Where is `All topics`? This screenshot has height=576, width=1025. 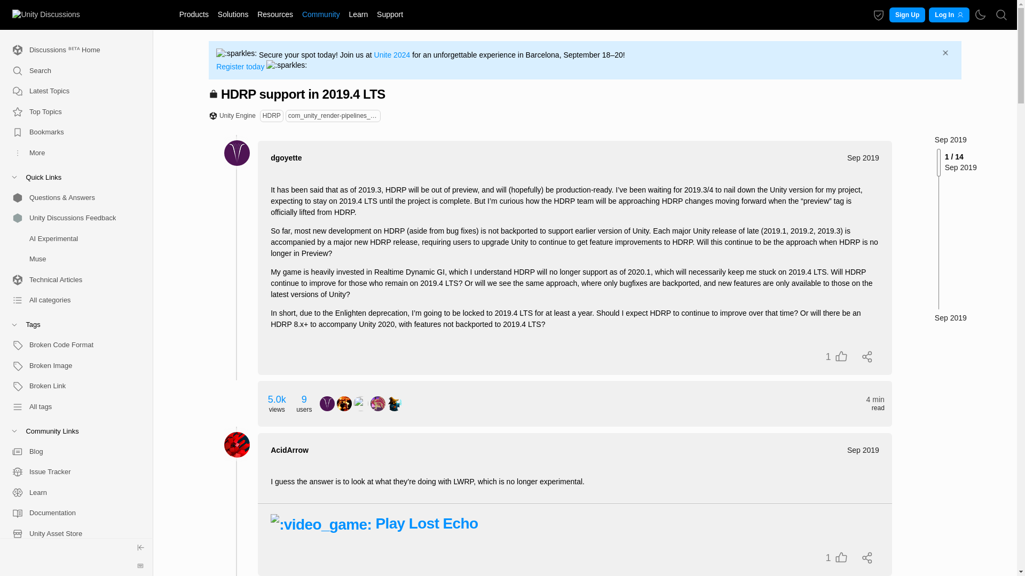
All topics is located at coordinates (72, 92).